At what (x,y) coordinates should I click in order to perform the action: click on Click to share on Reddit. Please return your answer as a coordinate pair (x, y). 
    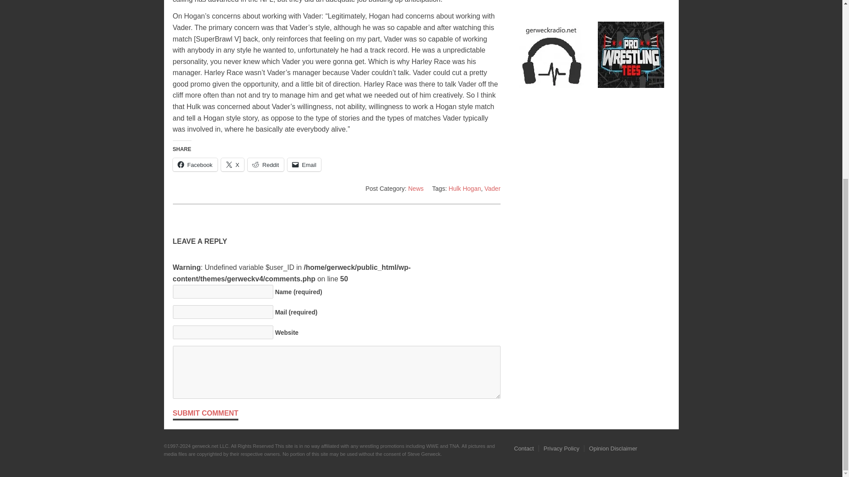
    Looking at the image, I should click on (265, 164).